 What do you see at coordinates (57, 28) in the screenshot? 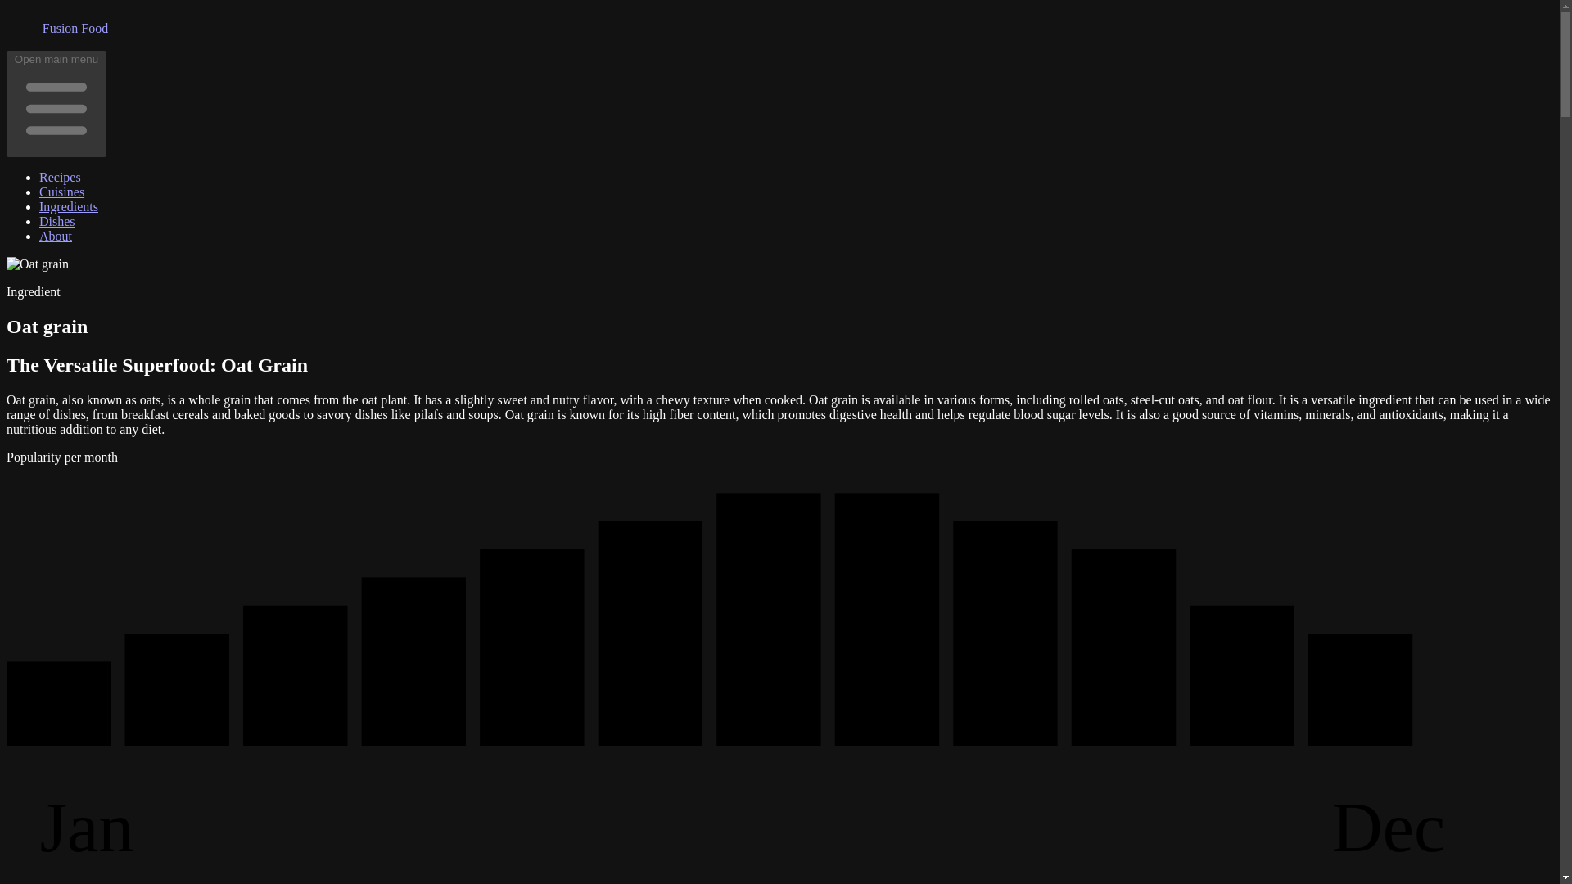
I see `Fusion Food` at bounding box center [57, 28].